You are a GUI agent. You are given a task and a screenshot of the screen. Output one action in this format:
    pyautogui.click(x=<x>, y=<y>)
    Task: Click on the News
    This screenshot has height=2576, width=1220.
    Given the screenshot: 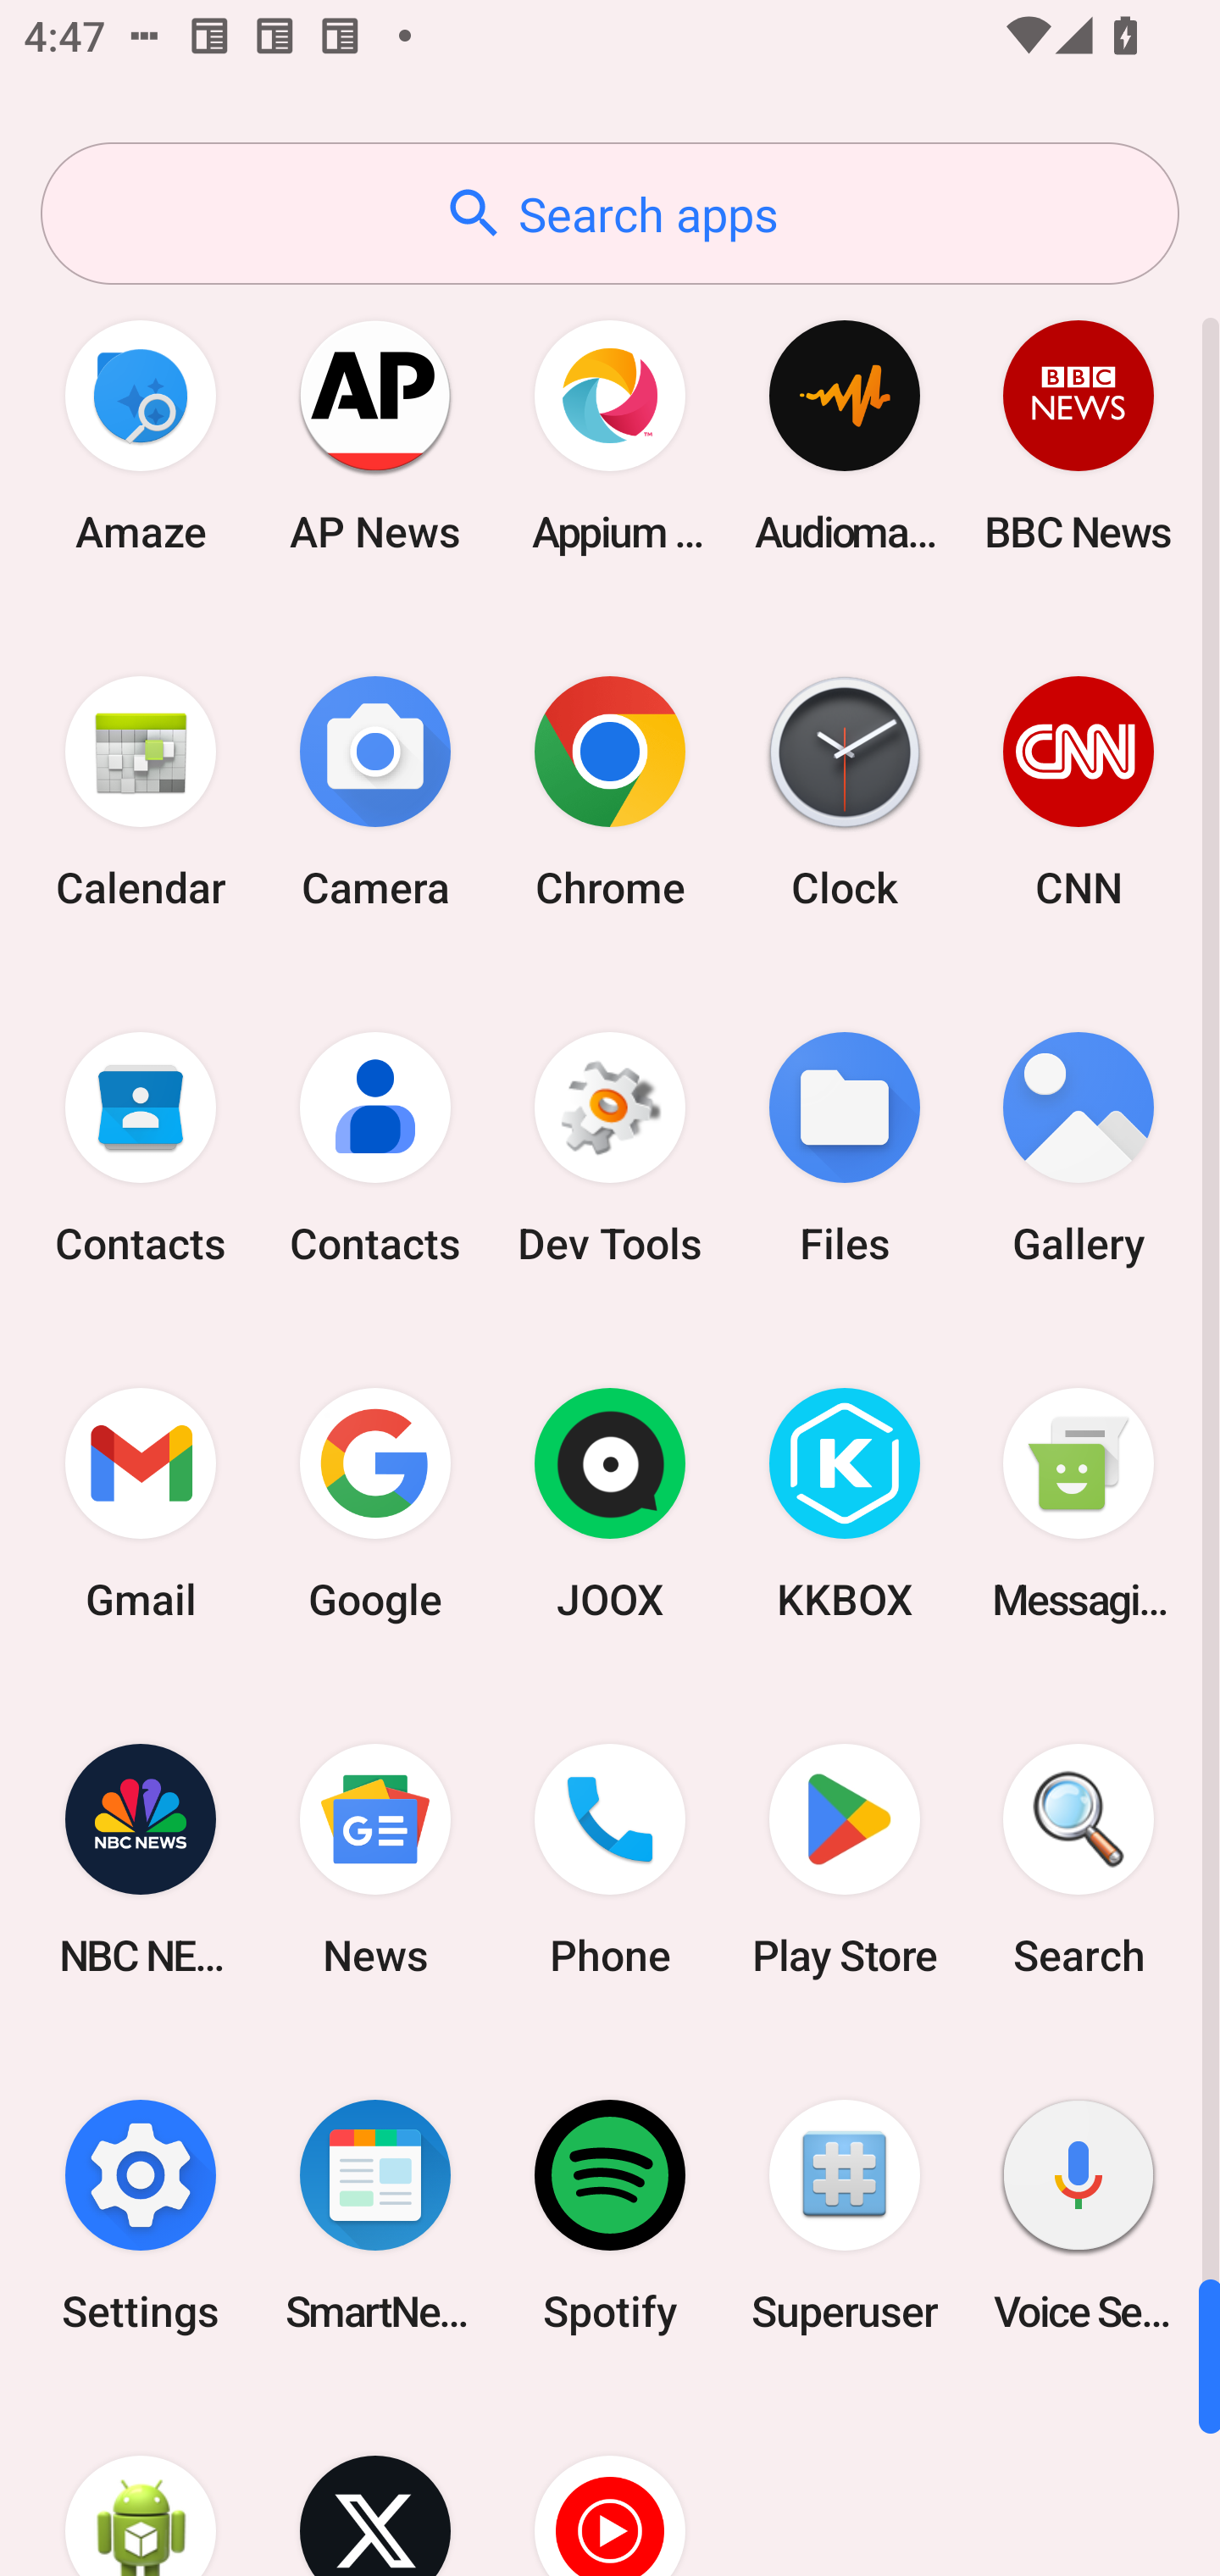 What is the action you would take?
    pyautogui.click(x=375, y=1859)
    